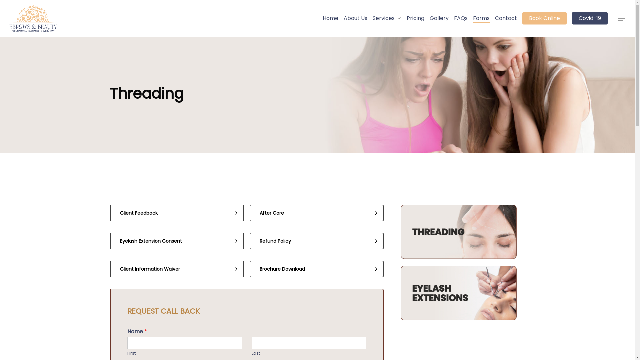 This screenshot has width=640, height=360. What do you see at coordinates (177, 269) in the screenshot?
I see `Client Information Waiver` at bounding box center [177, 269].